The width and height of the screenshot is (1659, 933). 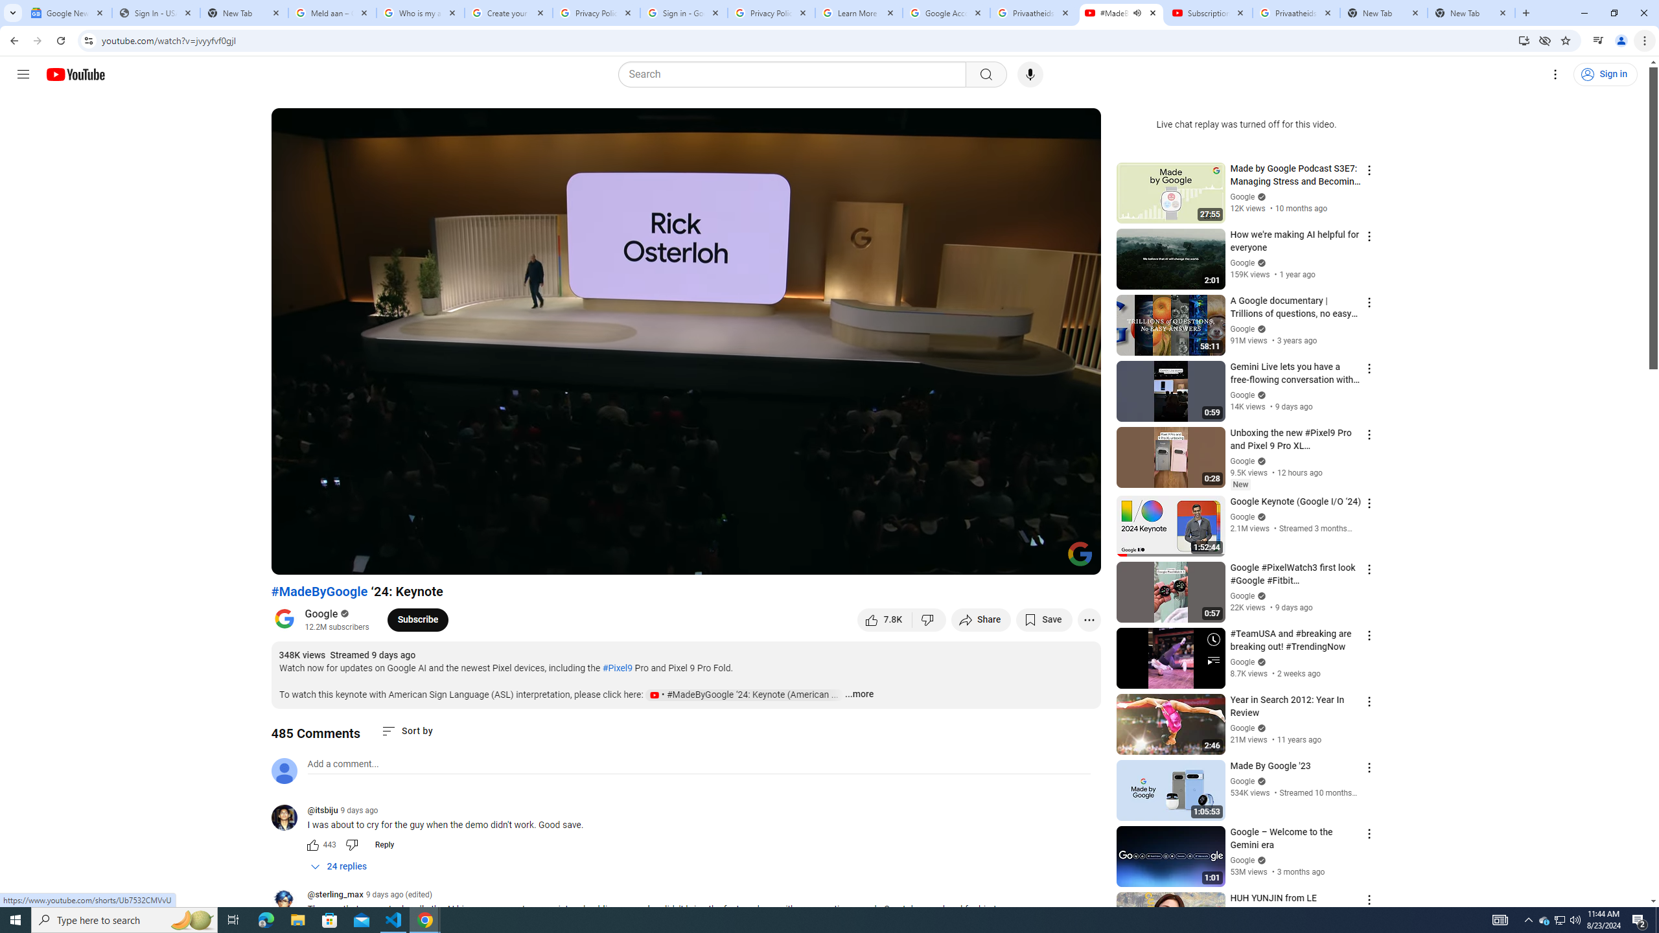 I want to click on Like this comment along with 443 other people, so click(x=312, y=845).